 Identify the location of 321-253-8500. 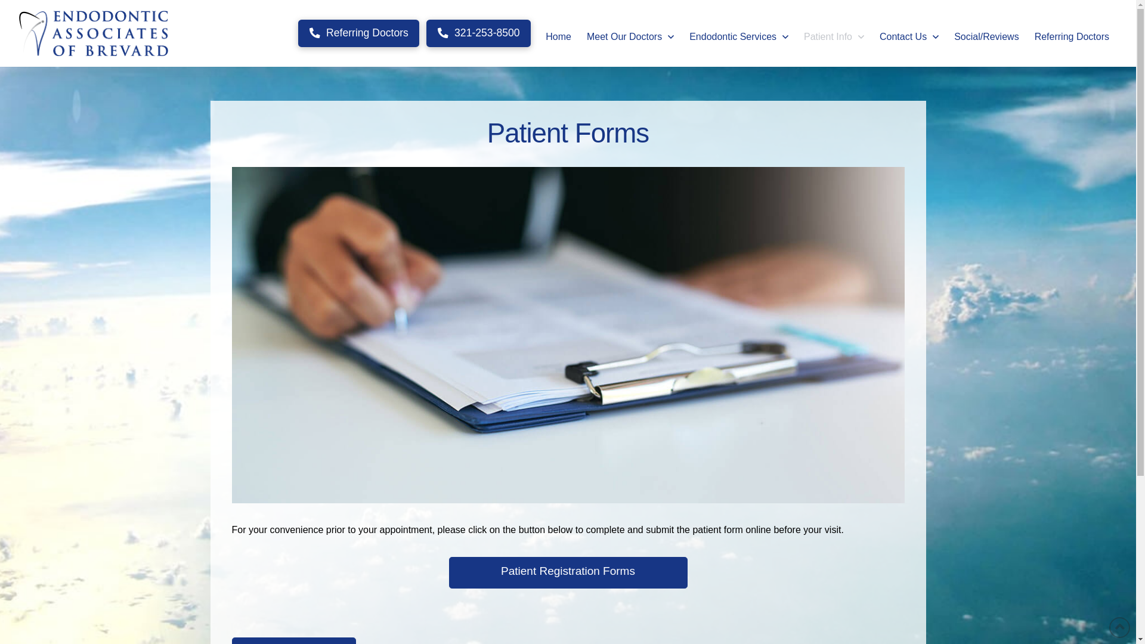
(478, 33).